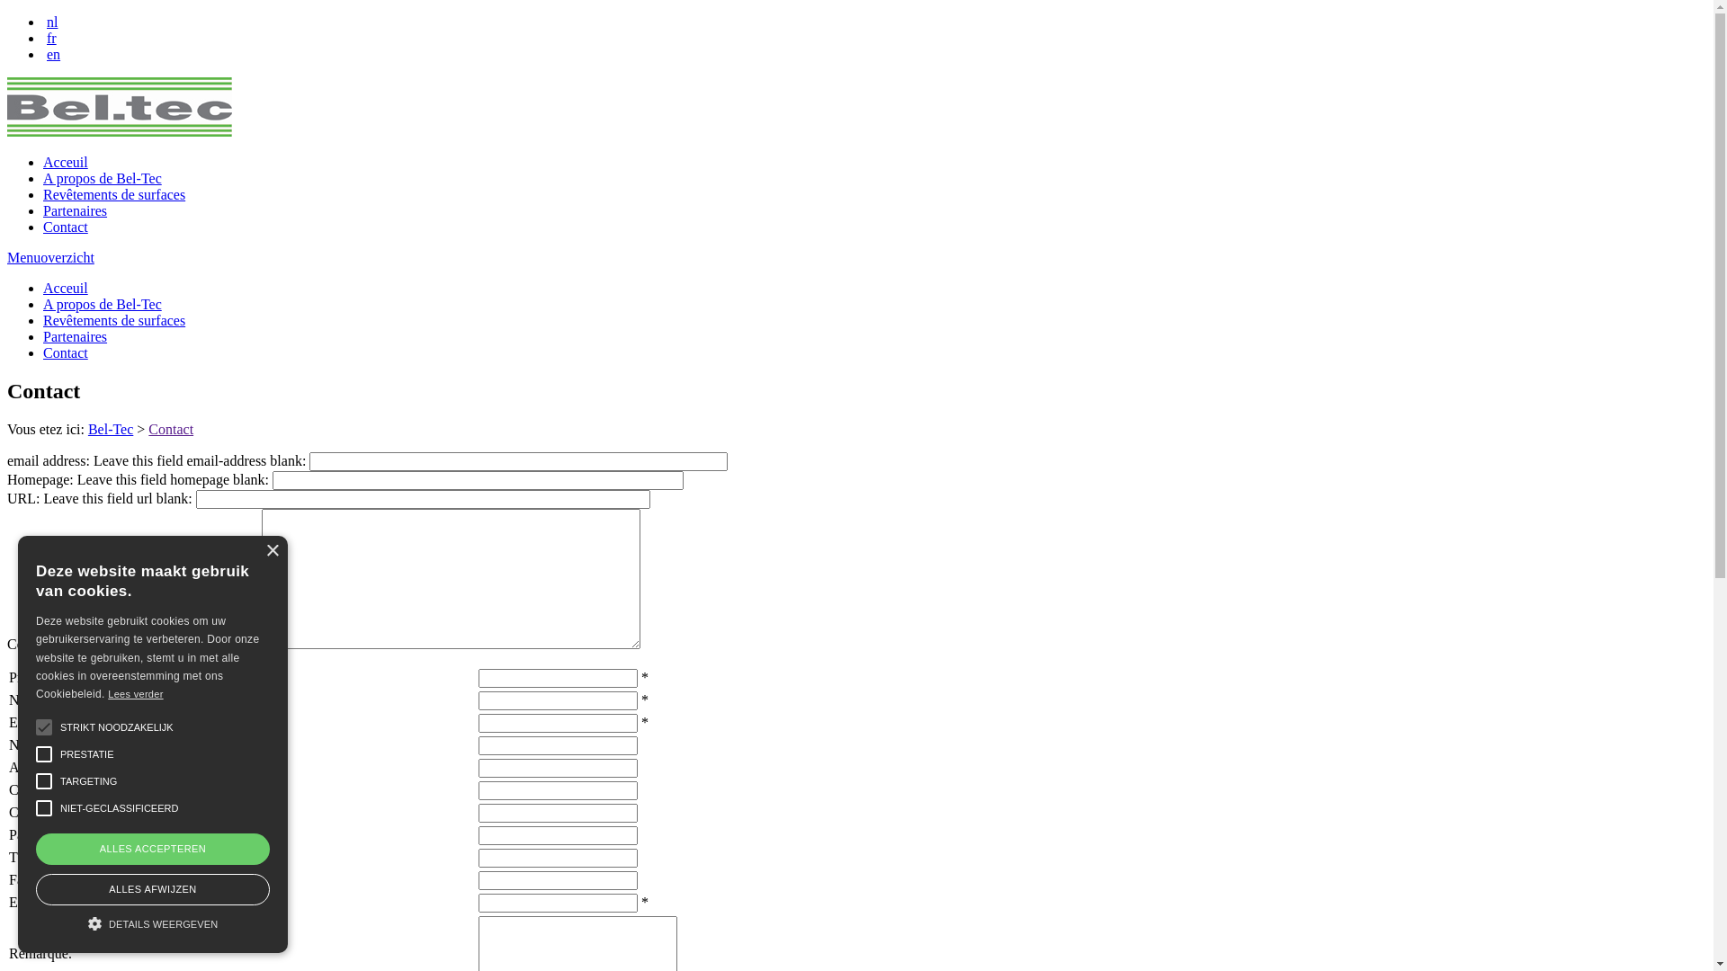 The width and height of the screenshot is (1727, 971). I want to click on Lees verder, so click(135, 694).